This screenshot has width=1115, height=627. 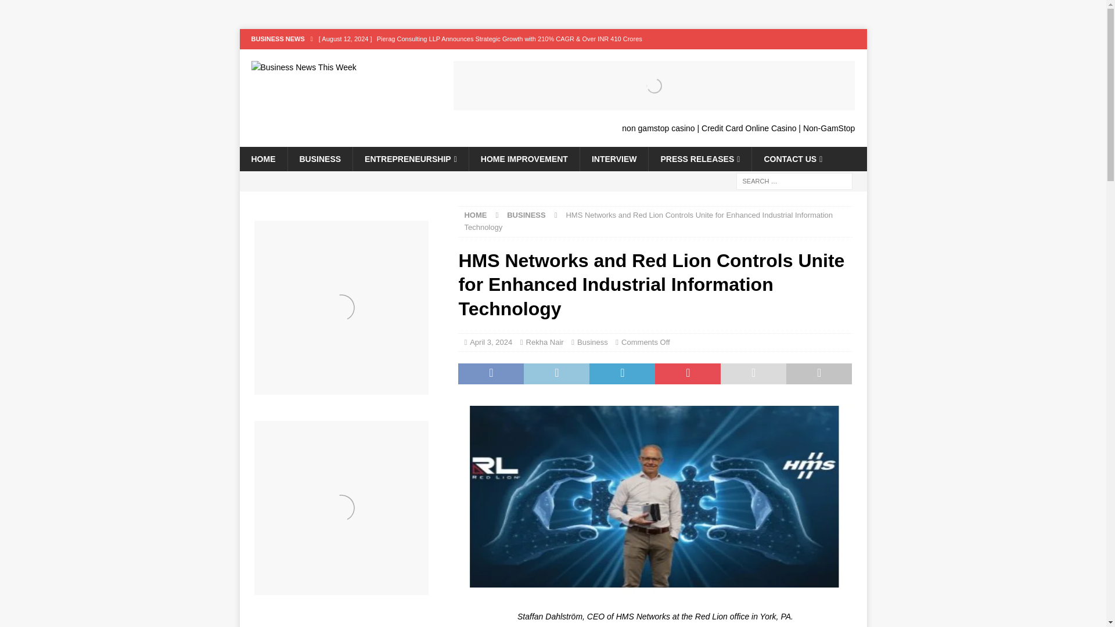 What do you see at coordinates (659, 128) in the screenshot?
I see `non gamstop casino` at bounding box center [659, 128].